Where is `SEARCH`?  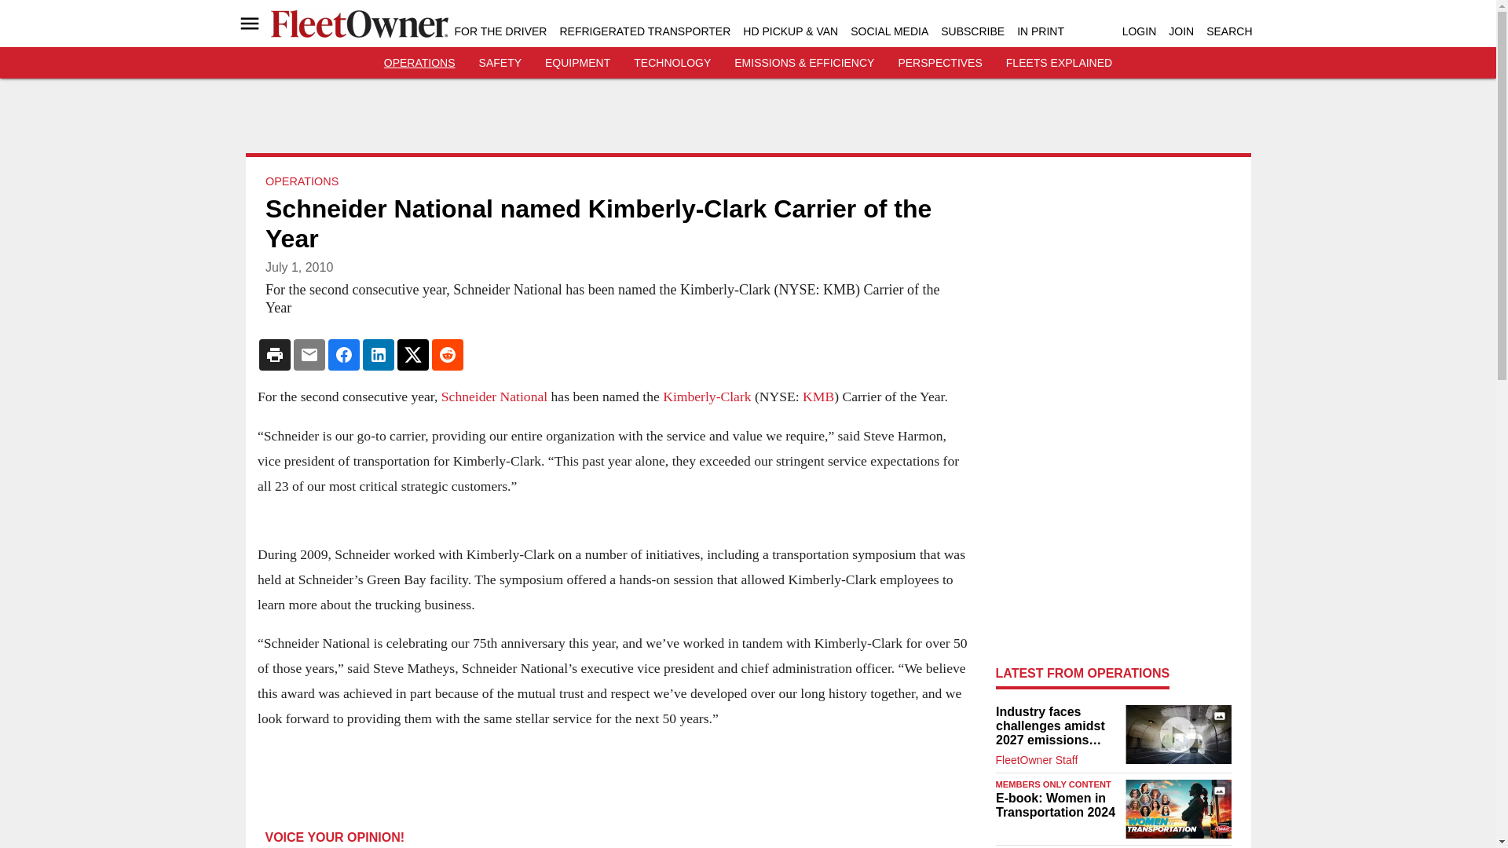 SEARCH is located at coordinates (1228, 31).